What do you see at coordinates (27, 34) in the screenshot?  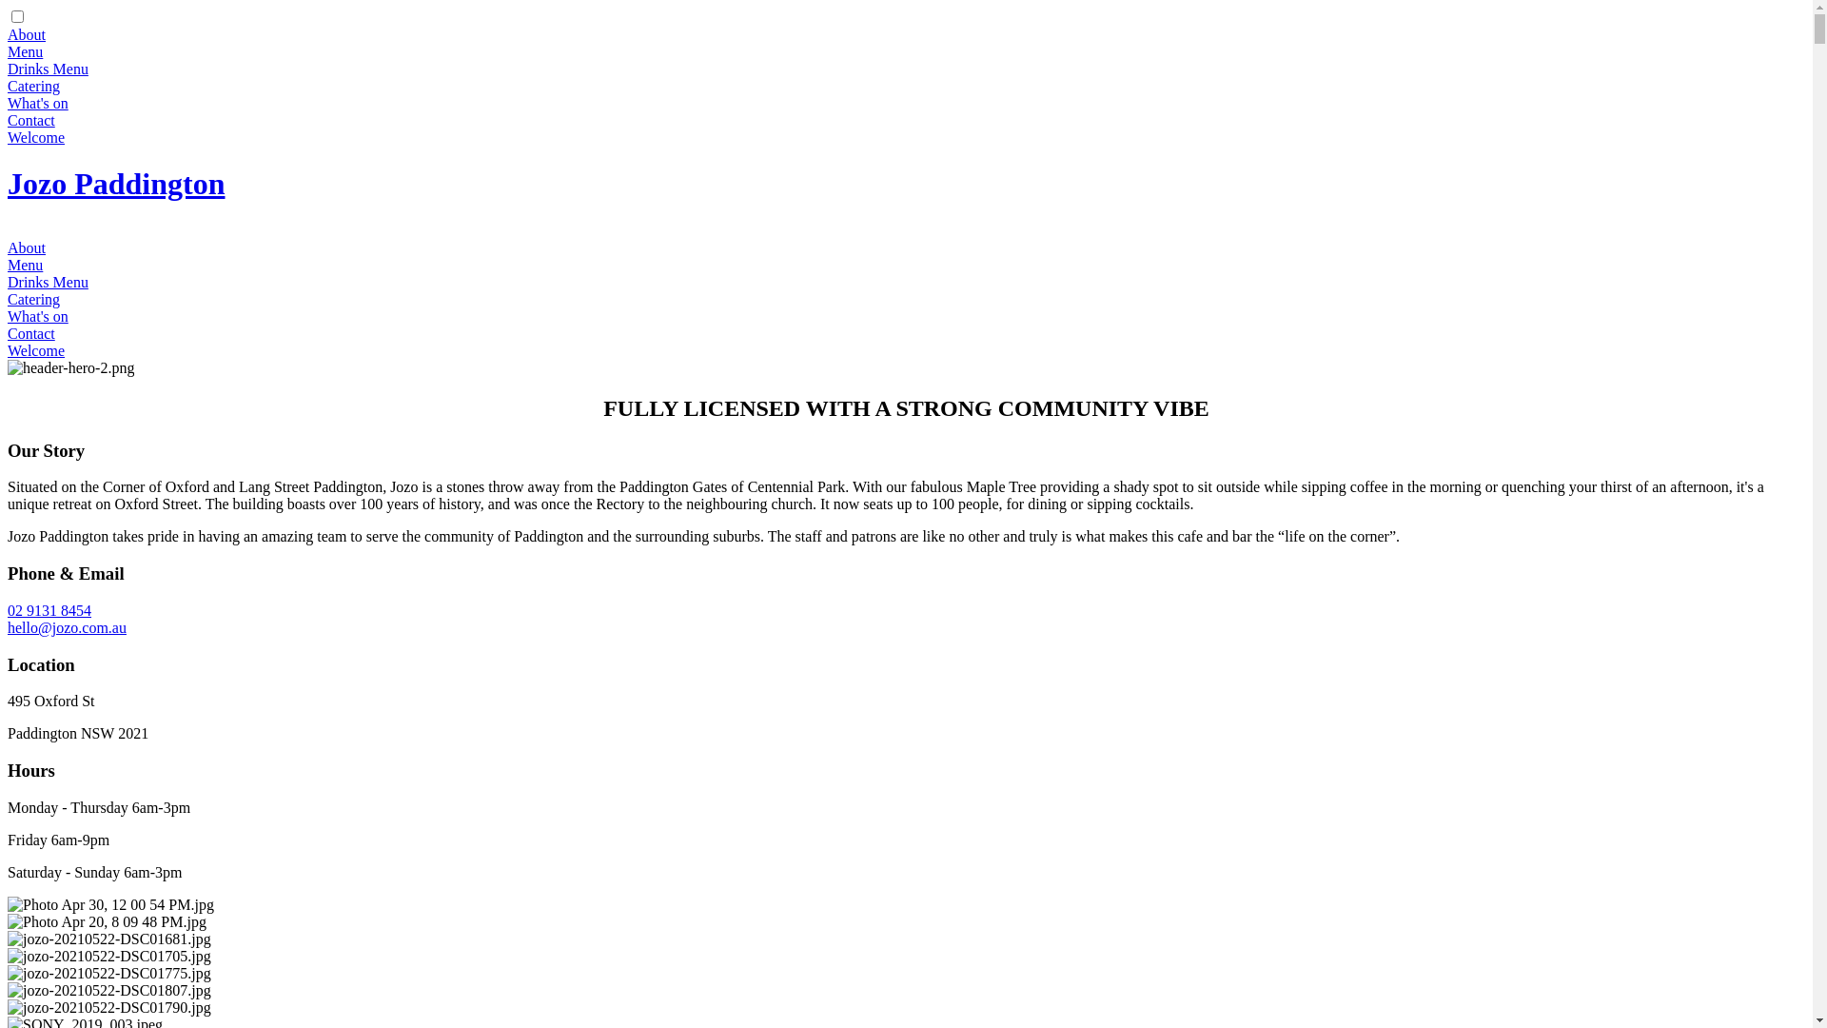 I see `About` at bounding box center [27, 34].